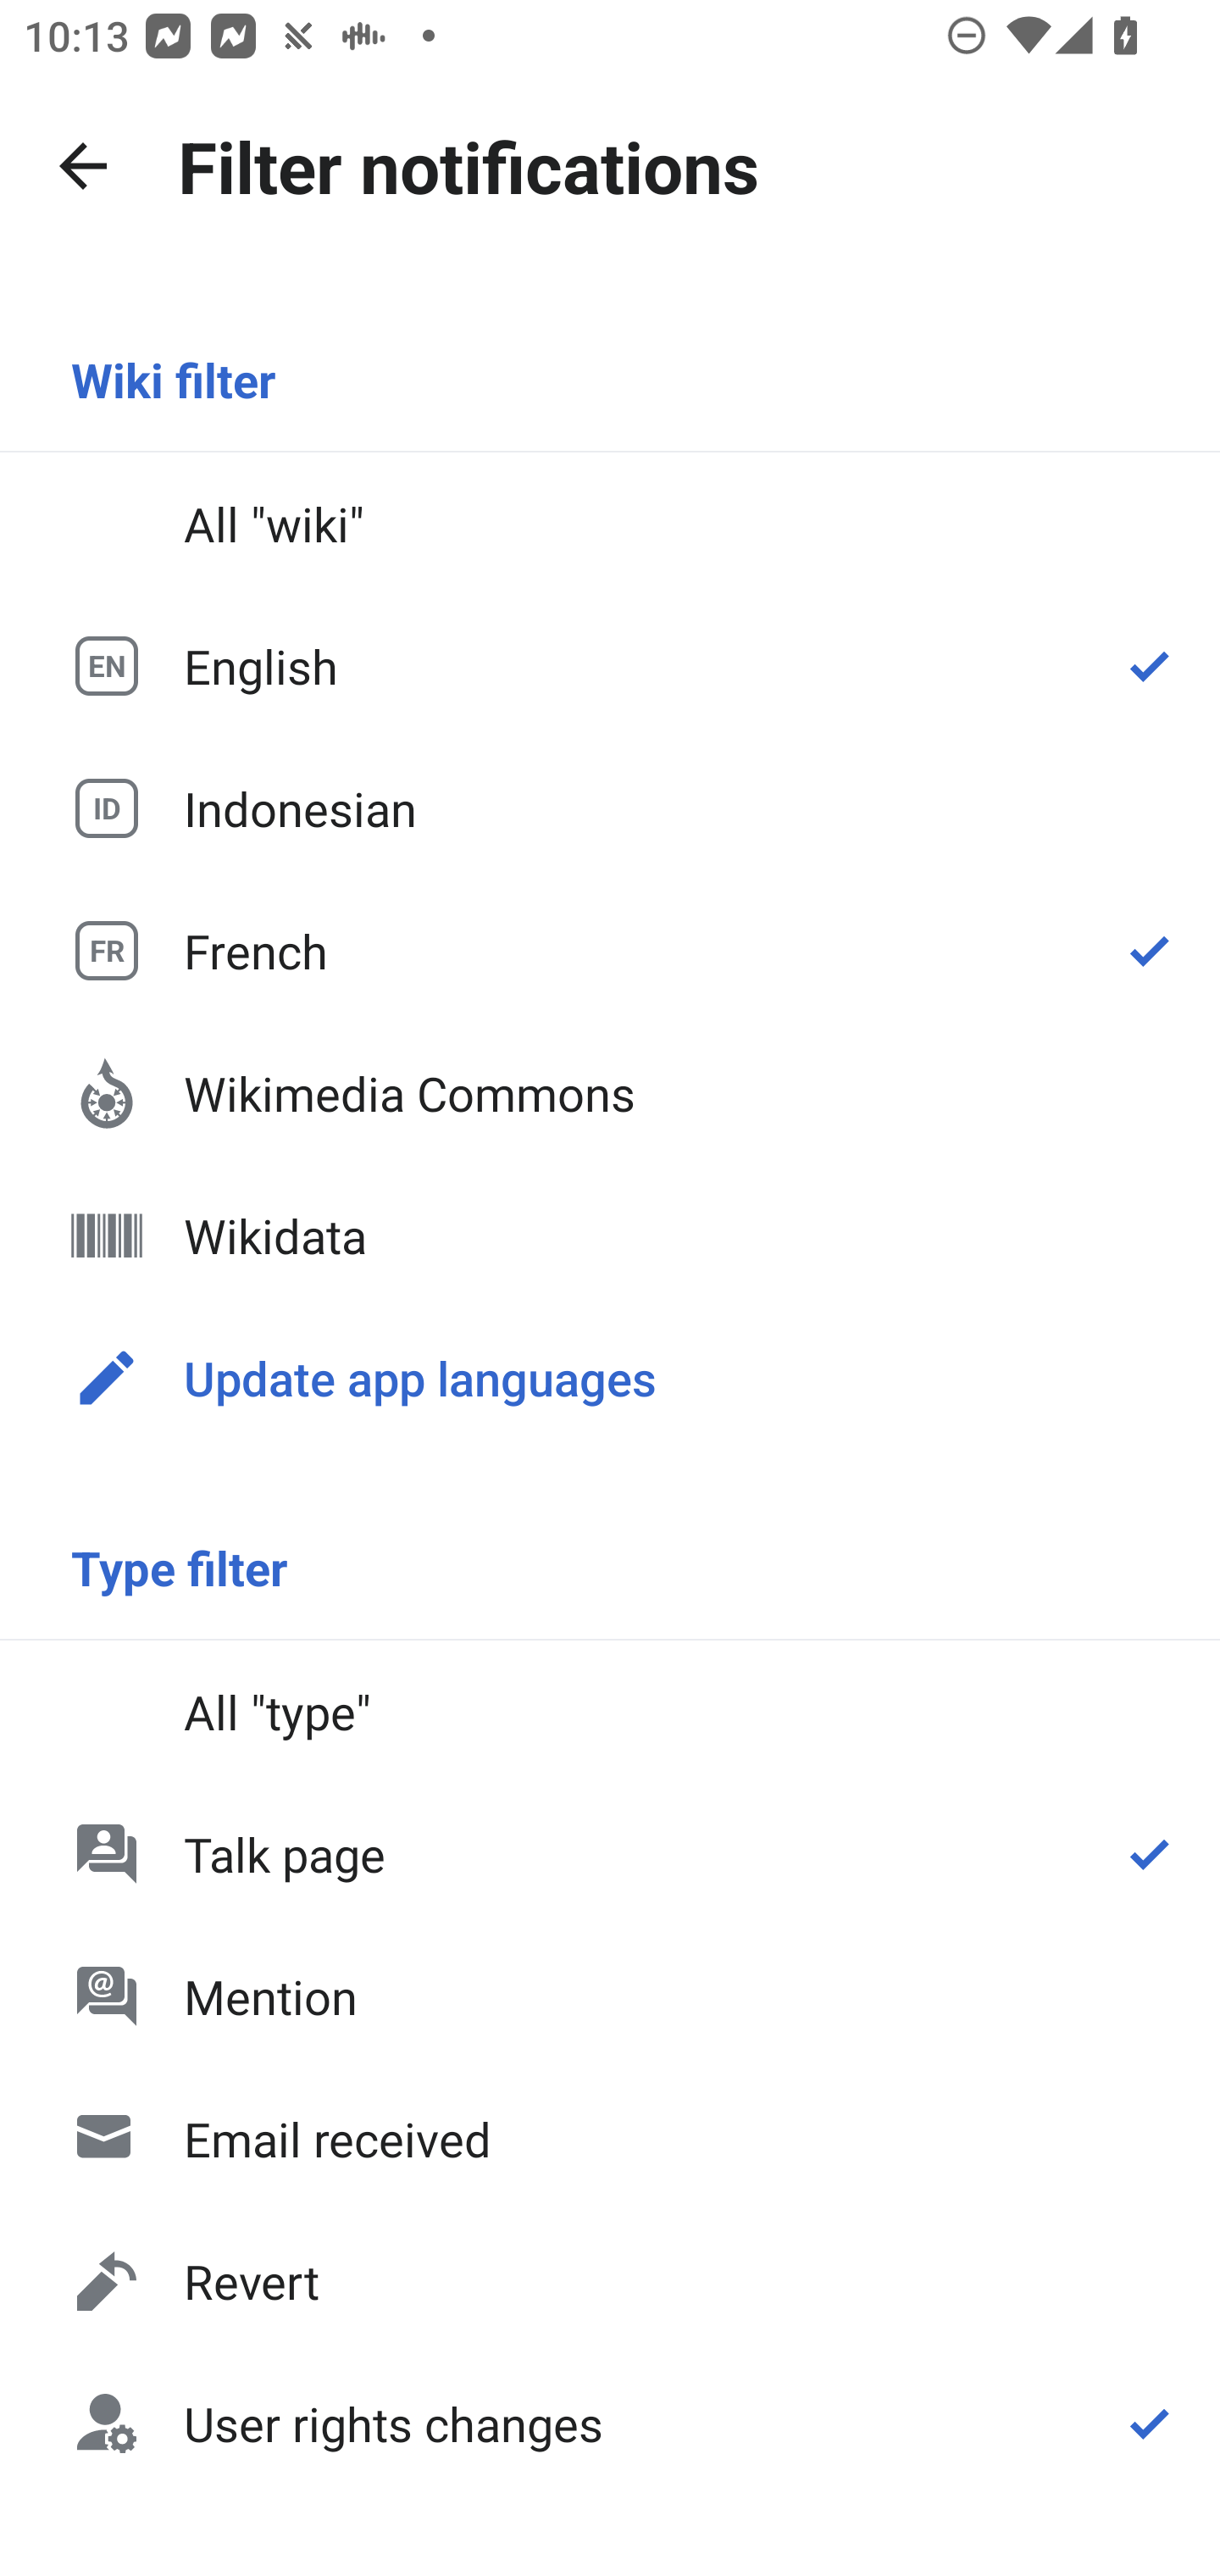  I want to click on Email received, so click(610, 2139).